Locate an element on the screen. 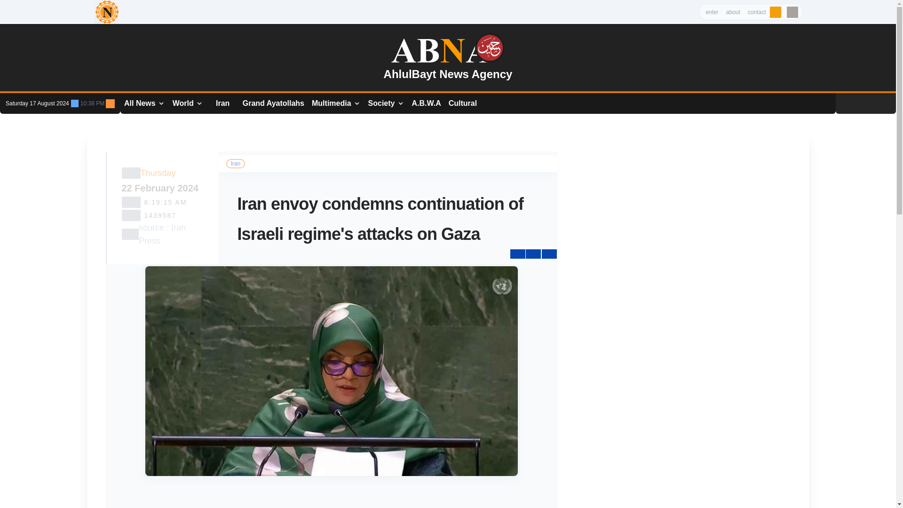 Image resolution: width=903 pixels, height=508 pixels. A.B.W.A is located at coordinates (426, 103).